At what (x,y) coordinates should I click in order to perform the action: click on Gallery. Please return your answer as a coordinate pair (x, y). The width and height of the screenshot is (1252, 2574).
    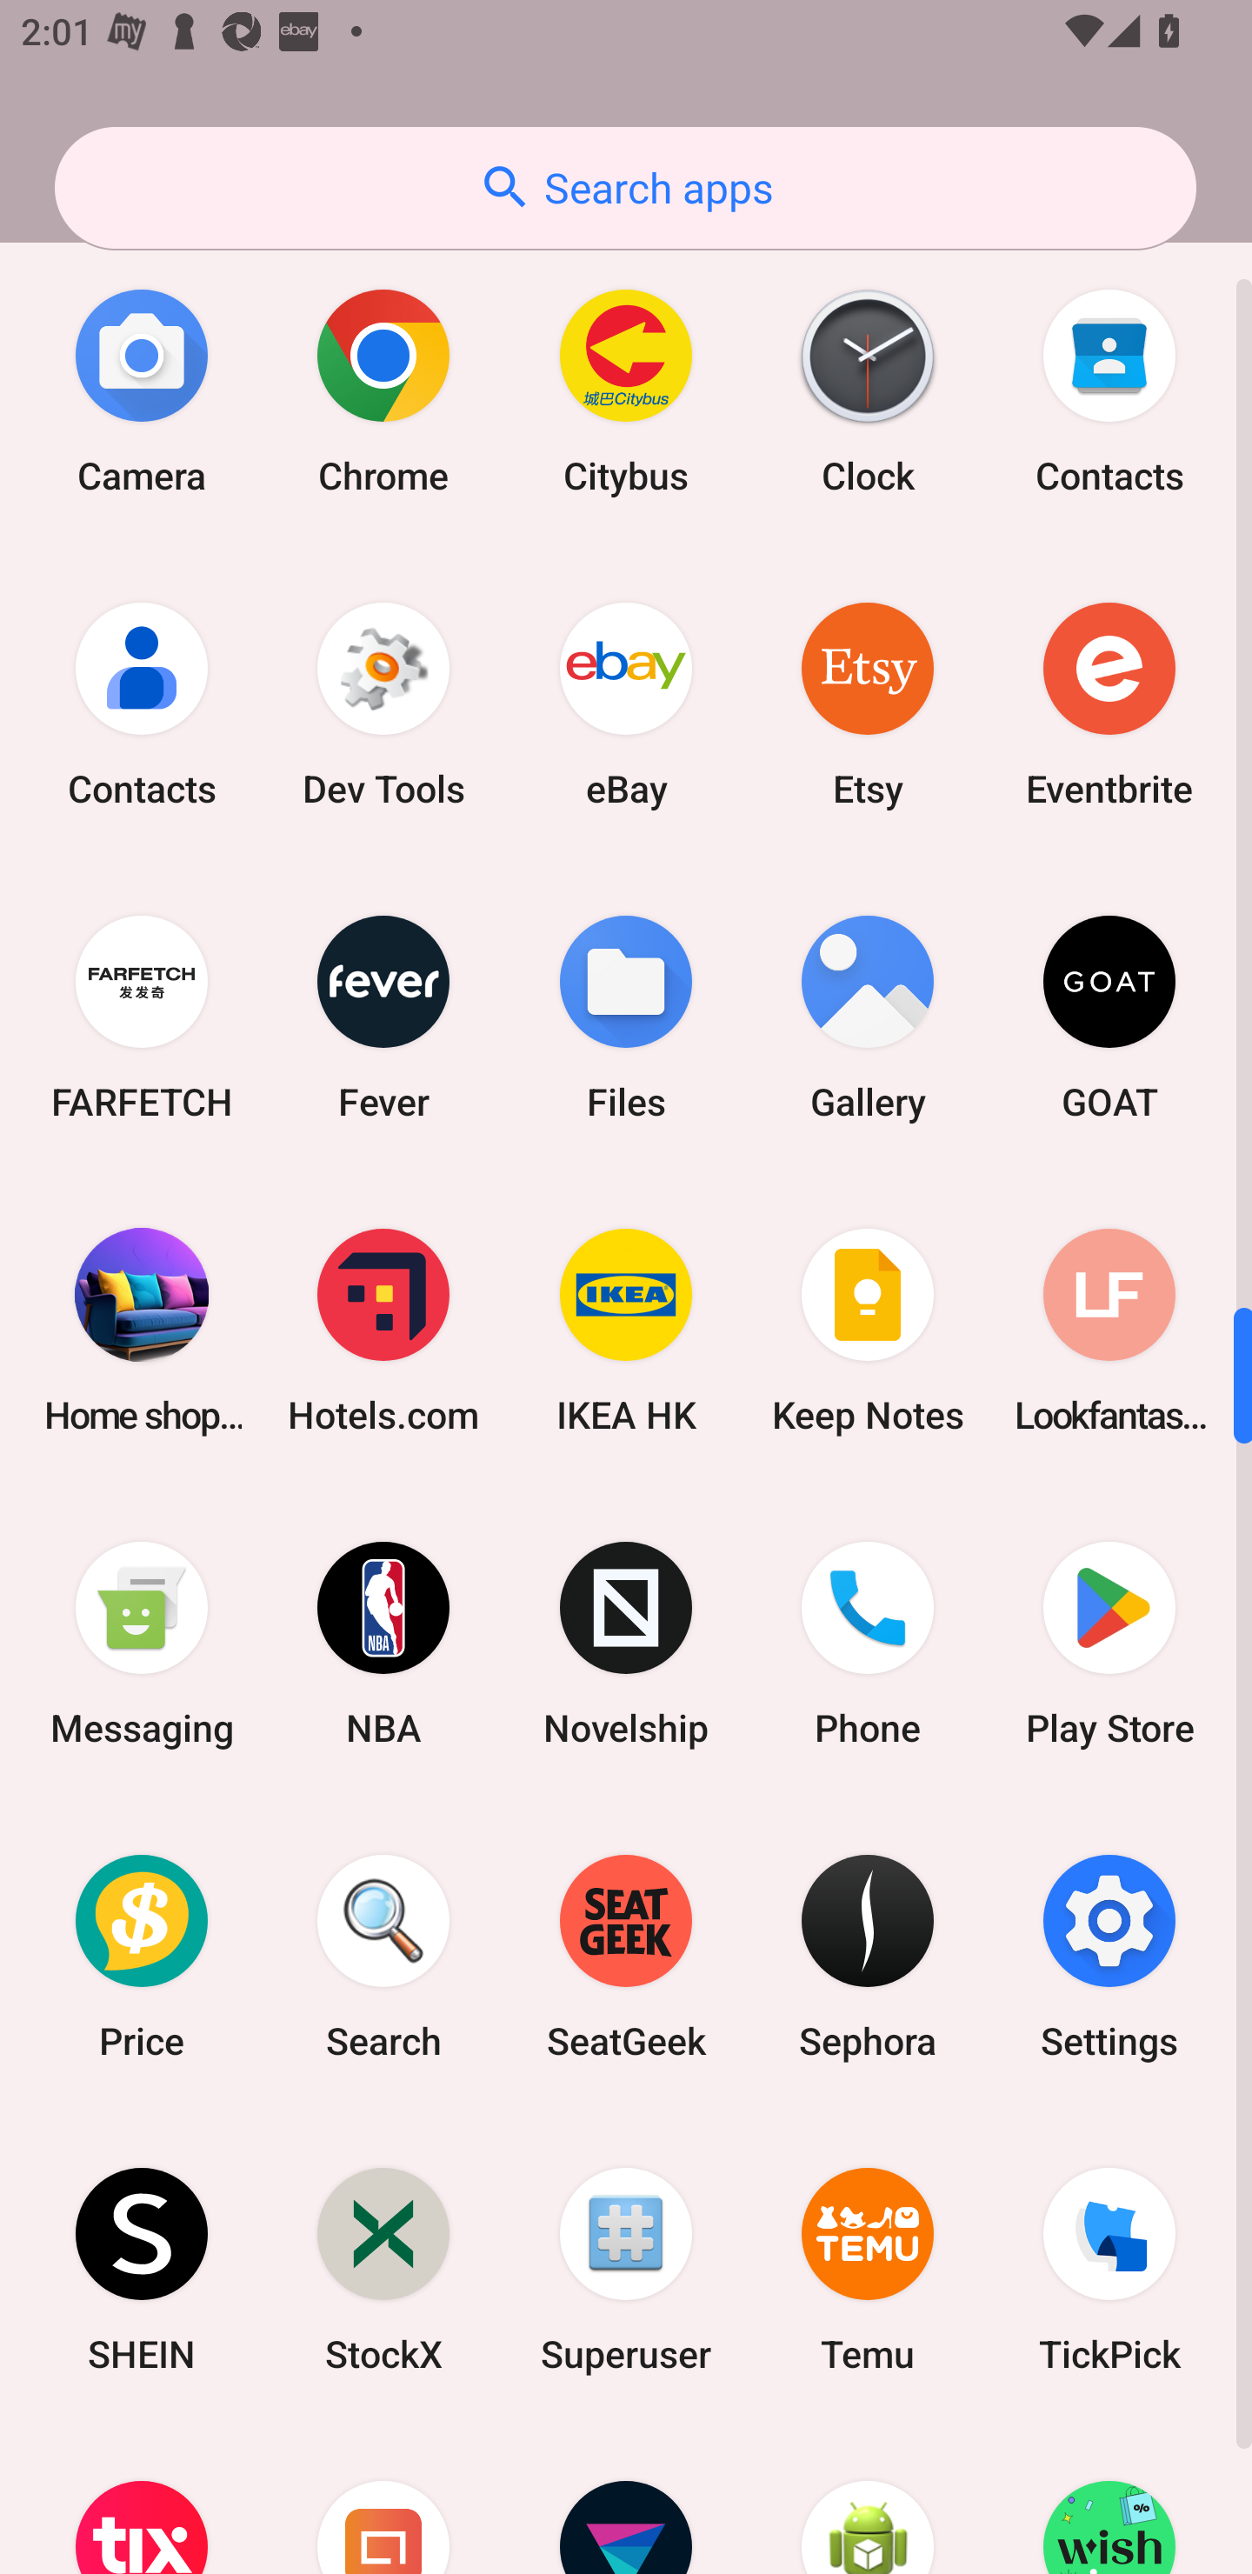
    Looking at the image, I should click on (868, 1016).